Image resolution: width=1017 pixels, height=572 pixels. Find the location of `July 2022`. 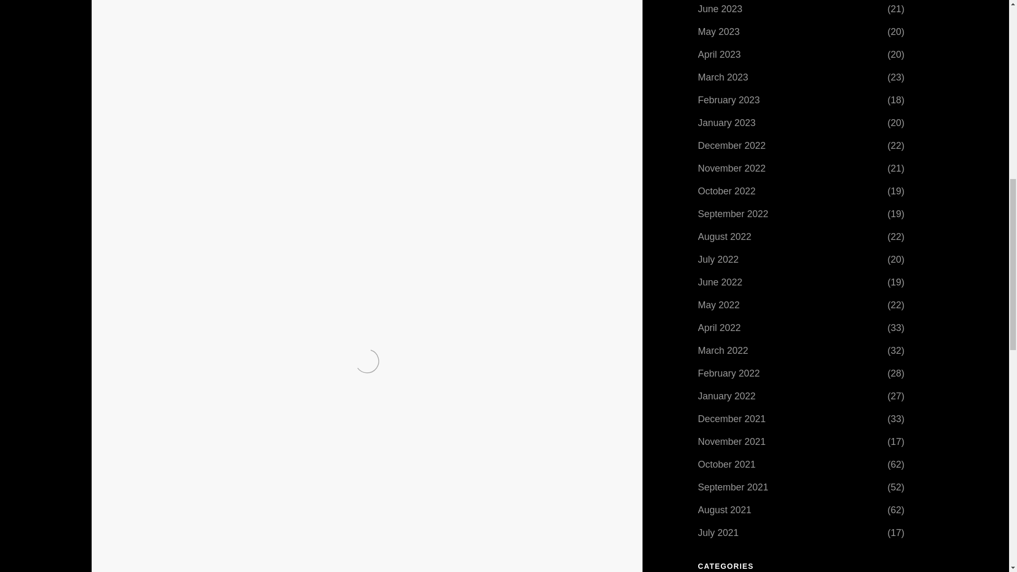

July 2022 is located at coordinates (718, 259).